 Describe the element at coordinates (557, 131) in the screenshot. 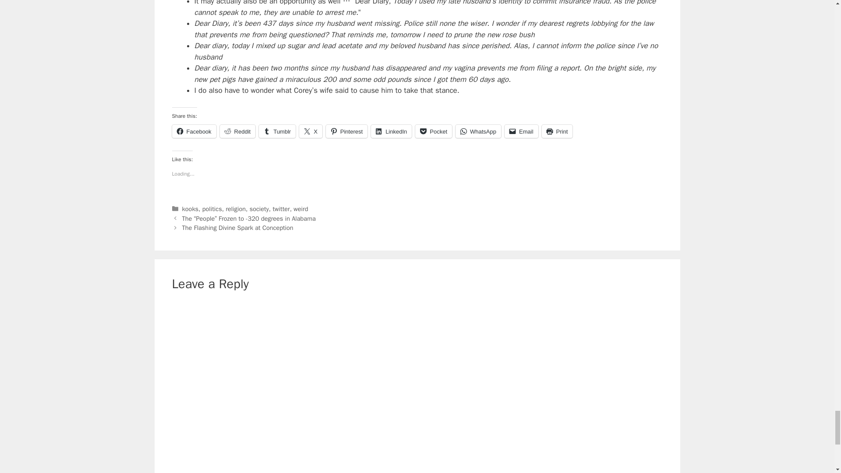

I see `Click to print` at that location.